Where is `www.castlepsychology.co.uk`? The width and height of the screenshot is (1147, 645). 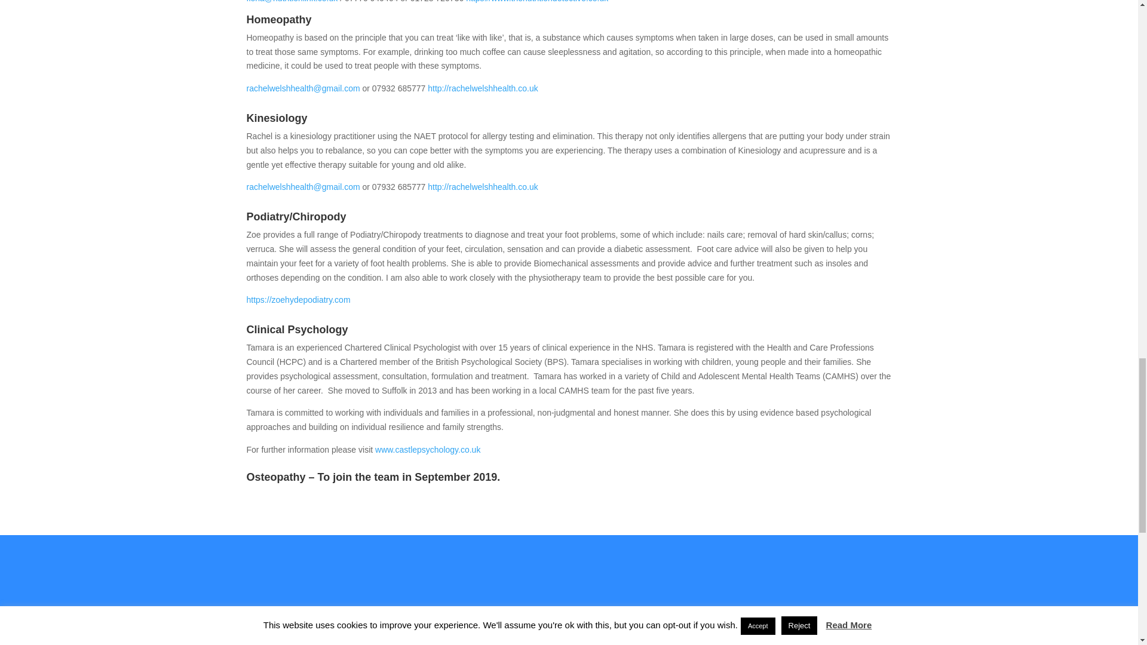
www.castlepsychology.co.uk is located at coordinates (428, 450).